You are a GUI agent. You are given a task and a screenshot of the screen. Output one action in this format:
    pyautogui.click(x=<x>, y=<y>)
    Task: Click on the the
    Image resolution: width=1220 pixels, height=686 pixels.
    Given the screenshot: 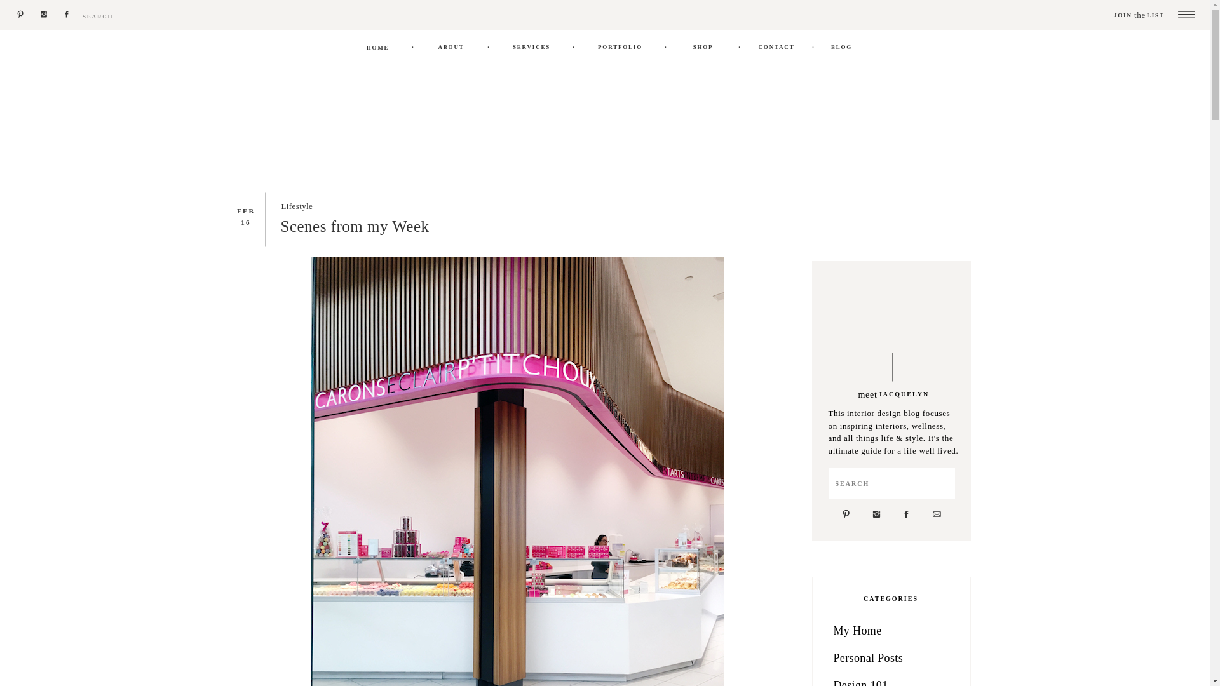 What is the action you would take?
    pyautogui.click(x=1140, y=15)
    